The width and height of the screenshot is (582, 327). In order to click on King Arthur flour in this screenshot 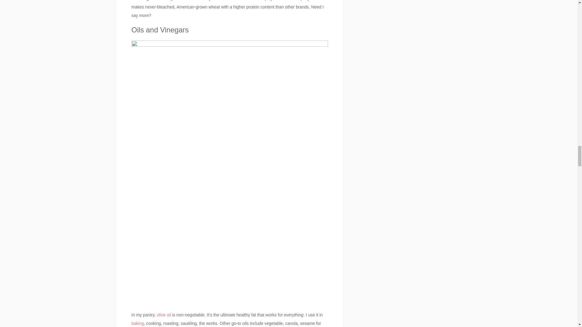, I will do `click(179, 1)`.